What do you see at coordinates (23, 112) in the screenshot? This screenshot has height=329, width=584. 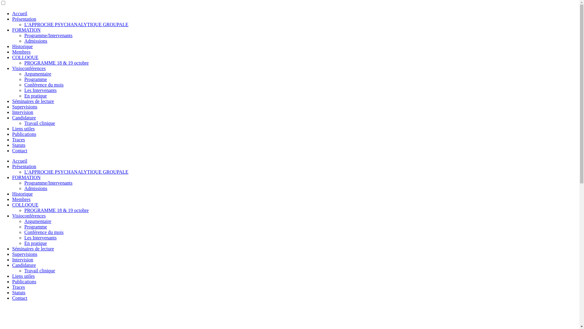 I see `Intervision` at bounding box center [23, 112].